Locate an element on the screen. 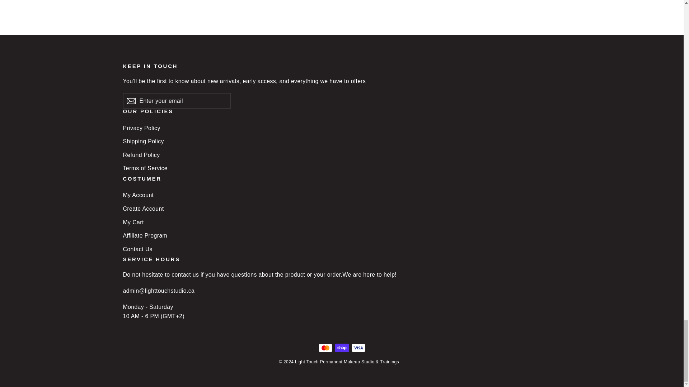 This screenshot has height=387, width=689. Visa is located at coordinates (358, 348).